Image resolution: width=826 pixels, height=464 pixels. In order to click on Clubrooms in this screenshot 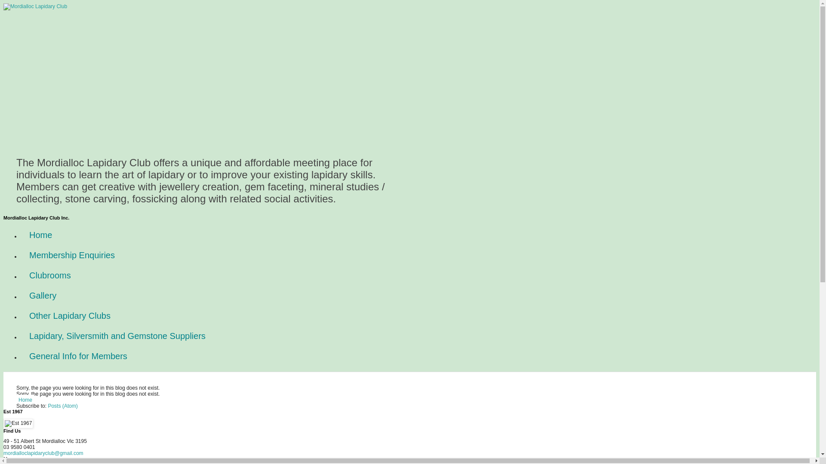, I will do `click(50, 276)`.